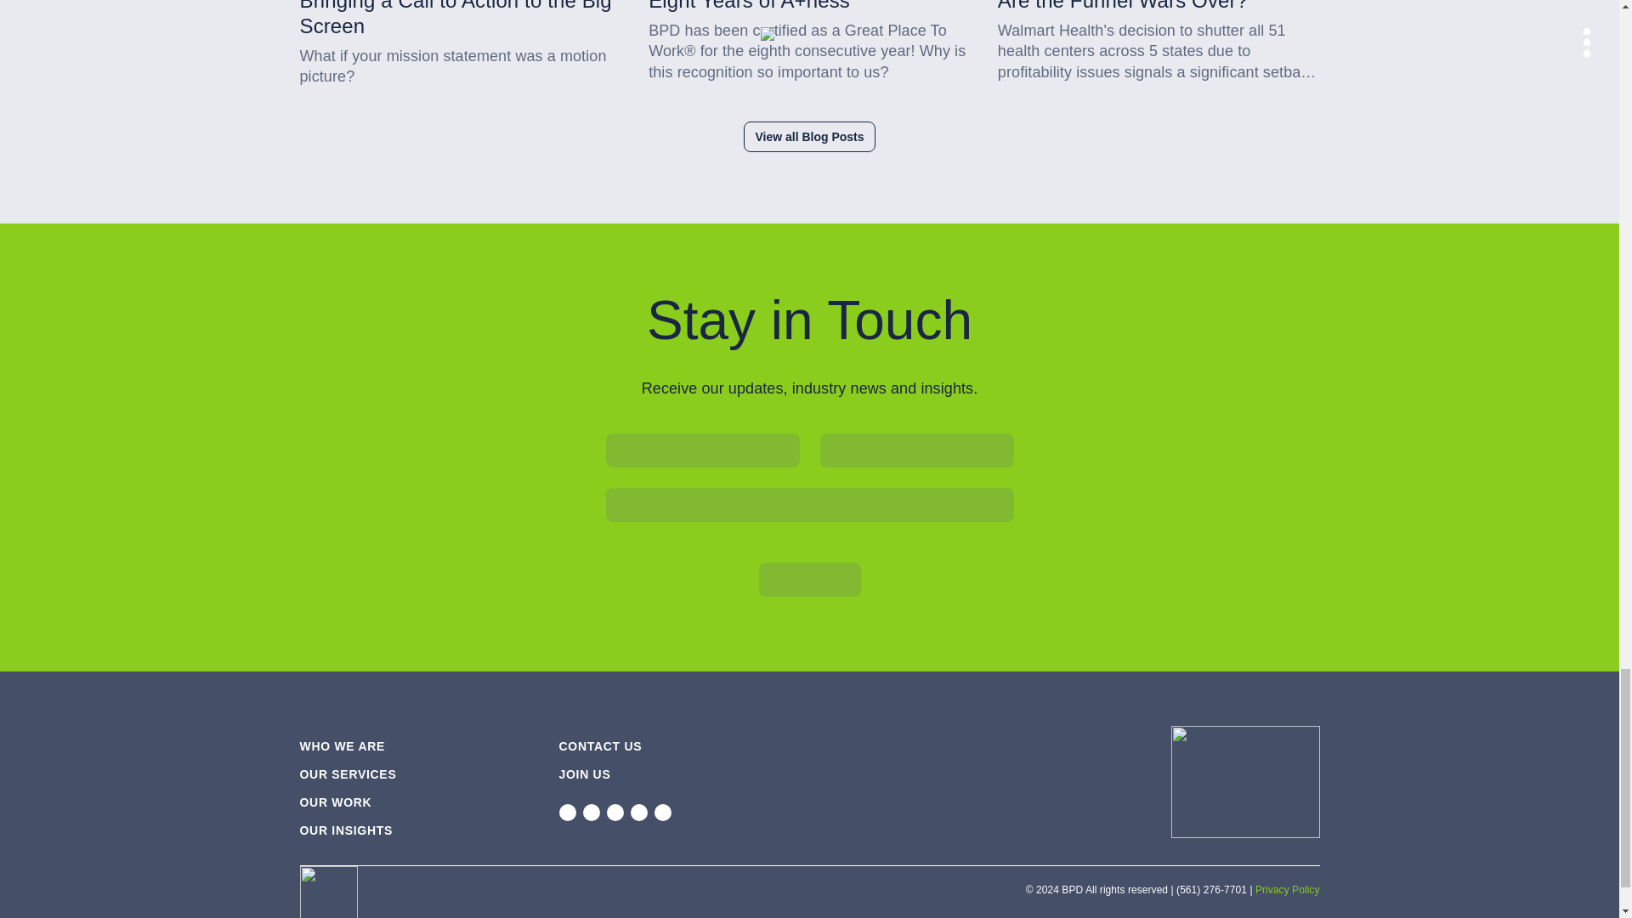 The width and height of the screenshot is (1632, 918). Describe the element at coordinates (460, 20) in the screenshot. I see `Bringing a Call to Action to the Big Screen` at that location.